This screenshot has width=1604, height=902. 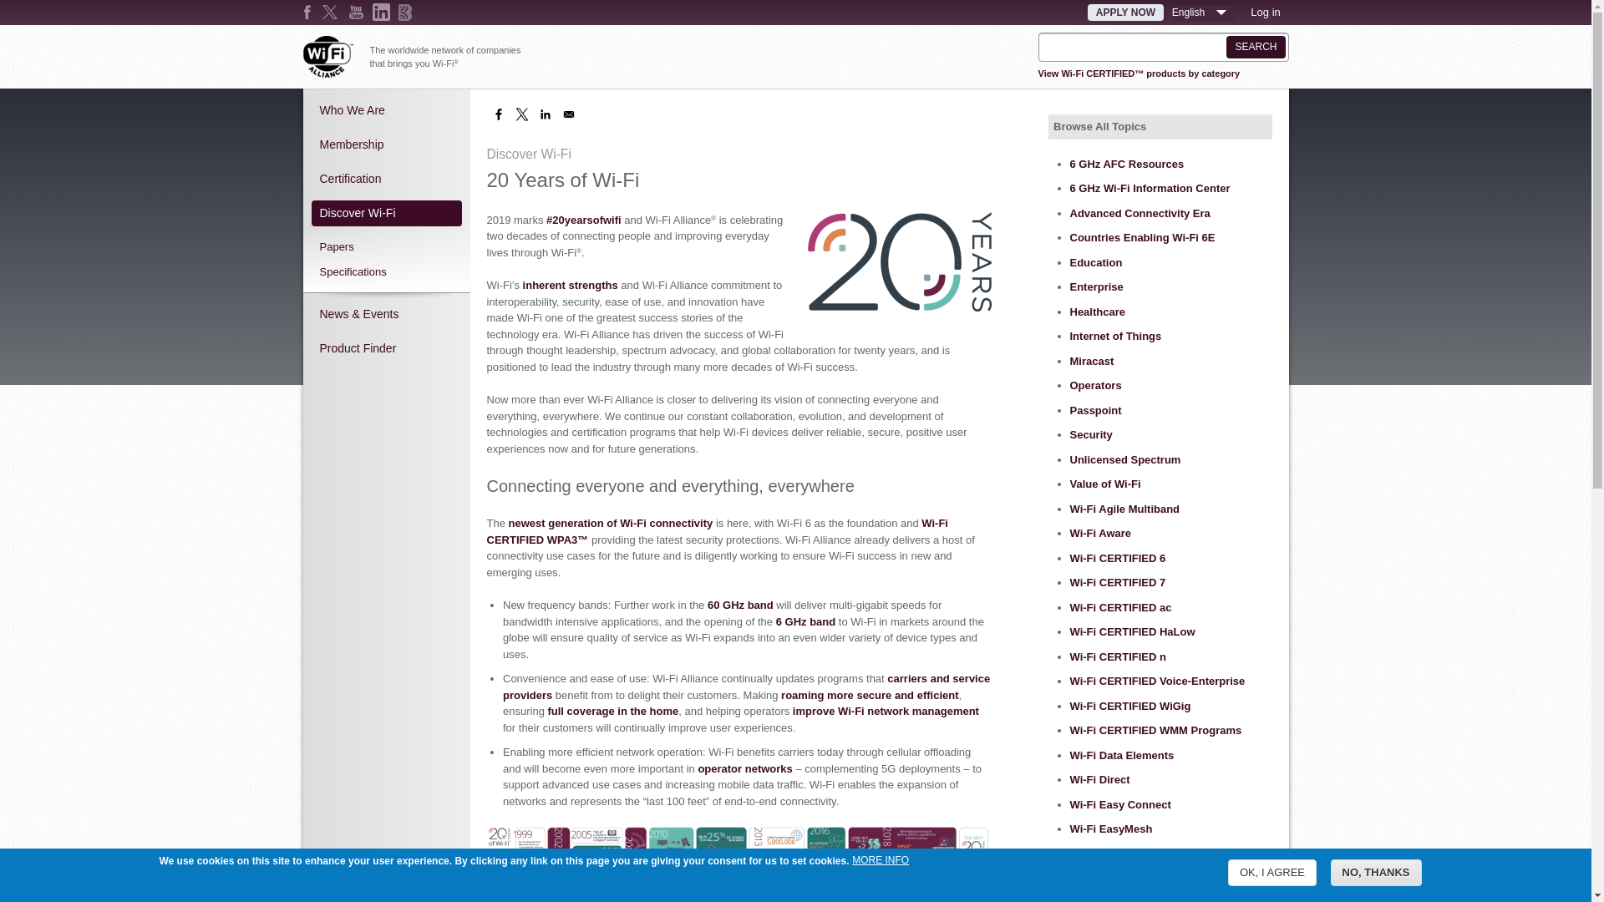 I want to click on Papers, so click(x=386, y=247).